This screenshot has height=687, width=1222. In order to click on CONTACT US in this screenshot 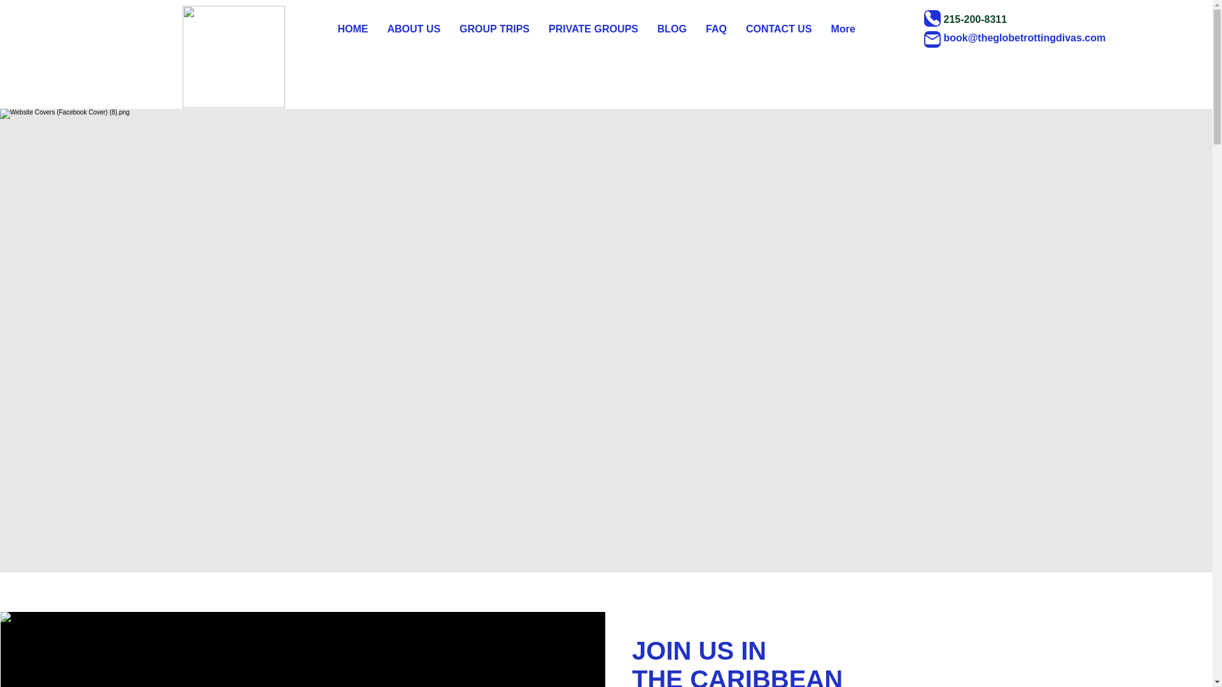, I will do `click(779, 38)`.